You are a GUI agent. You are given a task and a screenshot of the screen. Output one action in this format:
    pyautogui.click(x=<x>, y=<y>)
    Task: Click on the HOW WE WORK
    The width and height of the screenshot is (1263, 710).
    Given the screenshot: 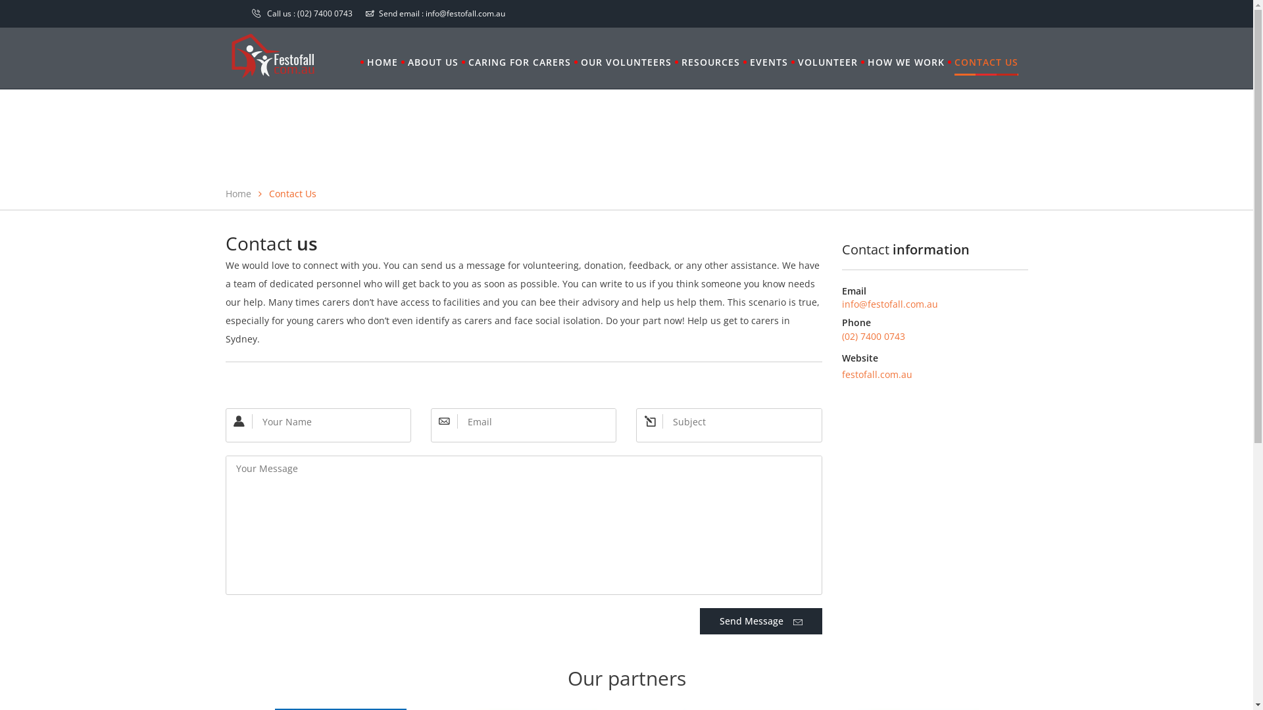 What is the action you would take?
    pyautogui.click(x=905, y=62)
    